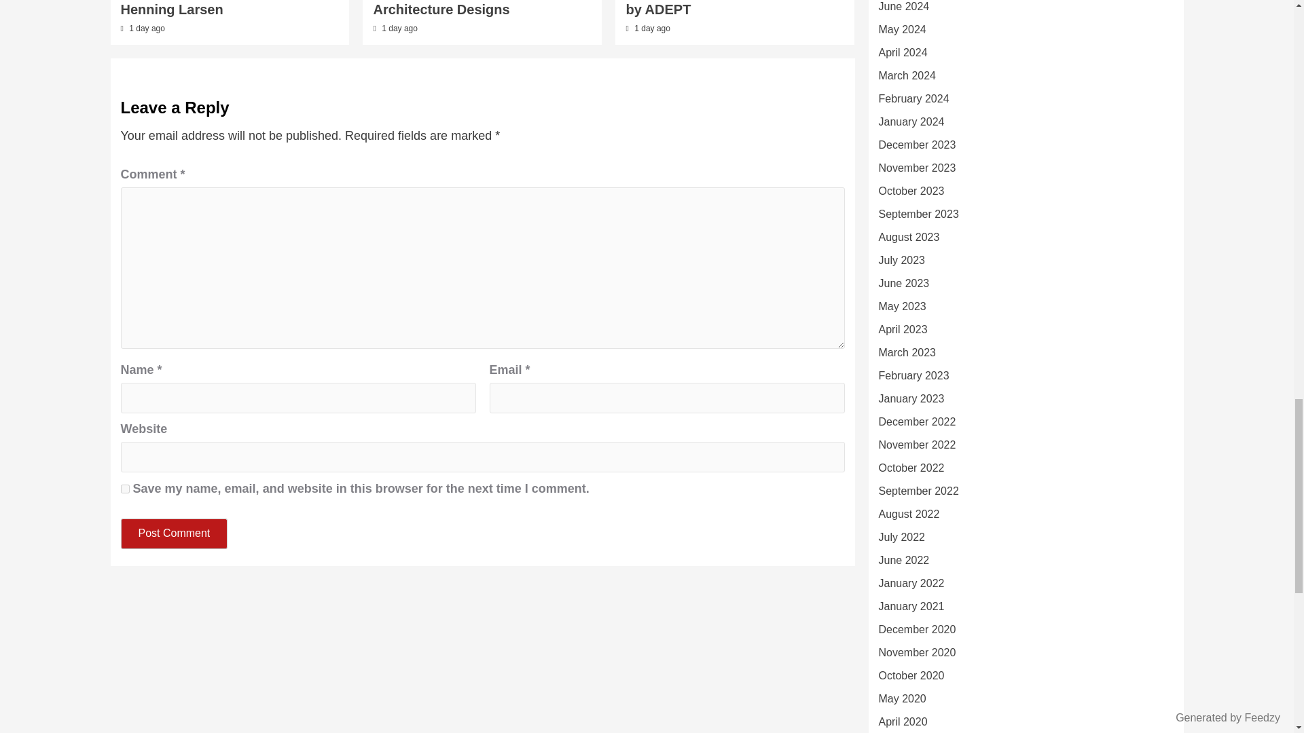 The image size is (1304, 733). Describe the element at coordinates (652, 28) in the screenshot. I see `1 day ago` at that location.